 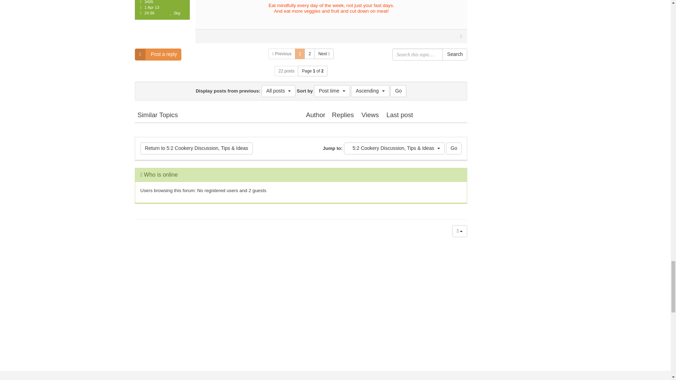 I want to click on Go, so click(x=398, y=91).